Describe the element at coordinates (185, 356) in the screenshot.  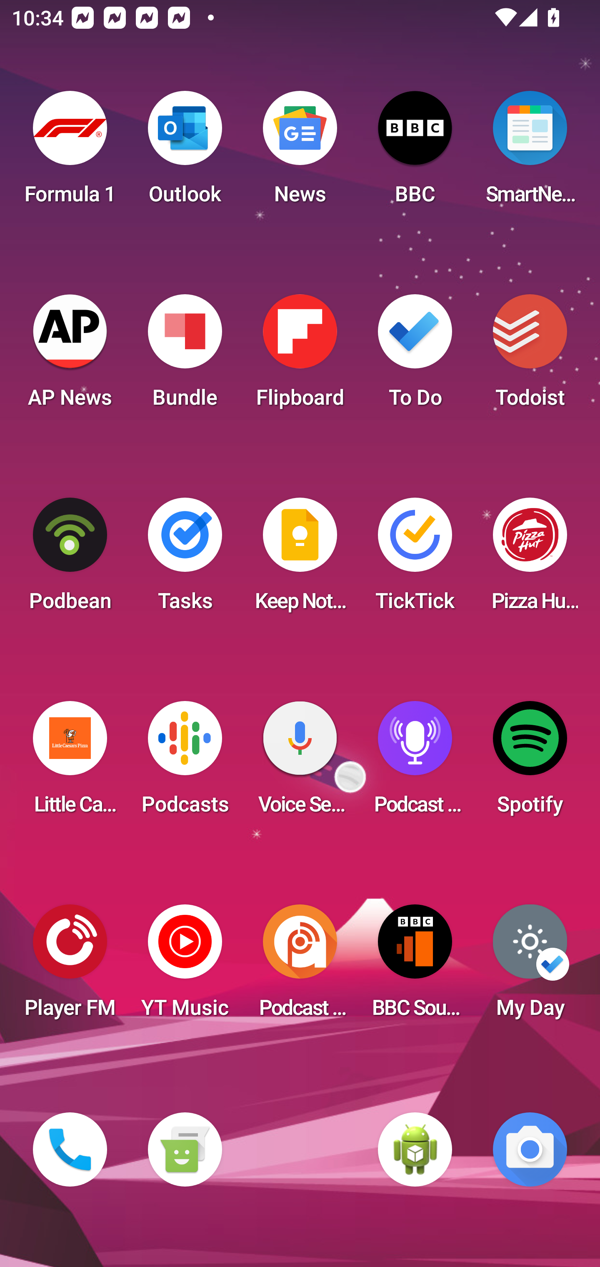
I see `Bundle` at that location.